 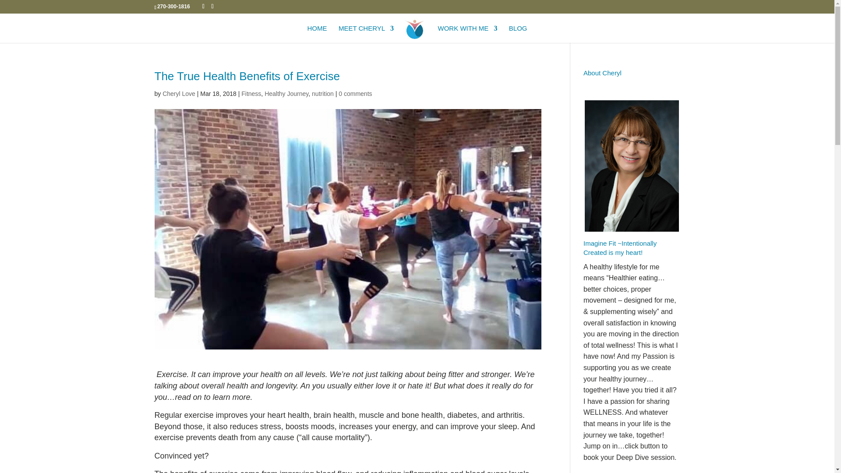 I want to click on WORK WITH ME, so click(x=468, y=34).